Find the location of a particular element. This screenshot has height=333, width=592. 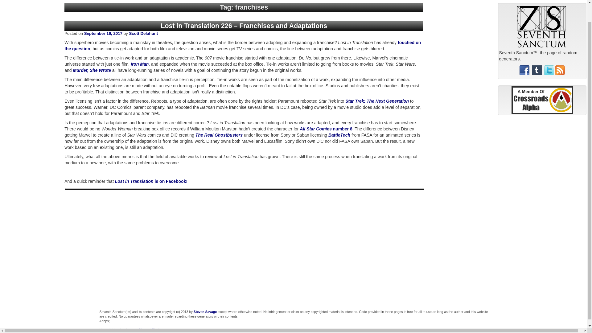

September 16, 2017 is located at coordinates (103, 33).